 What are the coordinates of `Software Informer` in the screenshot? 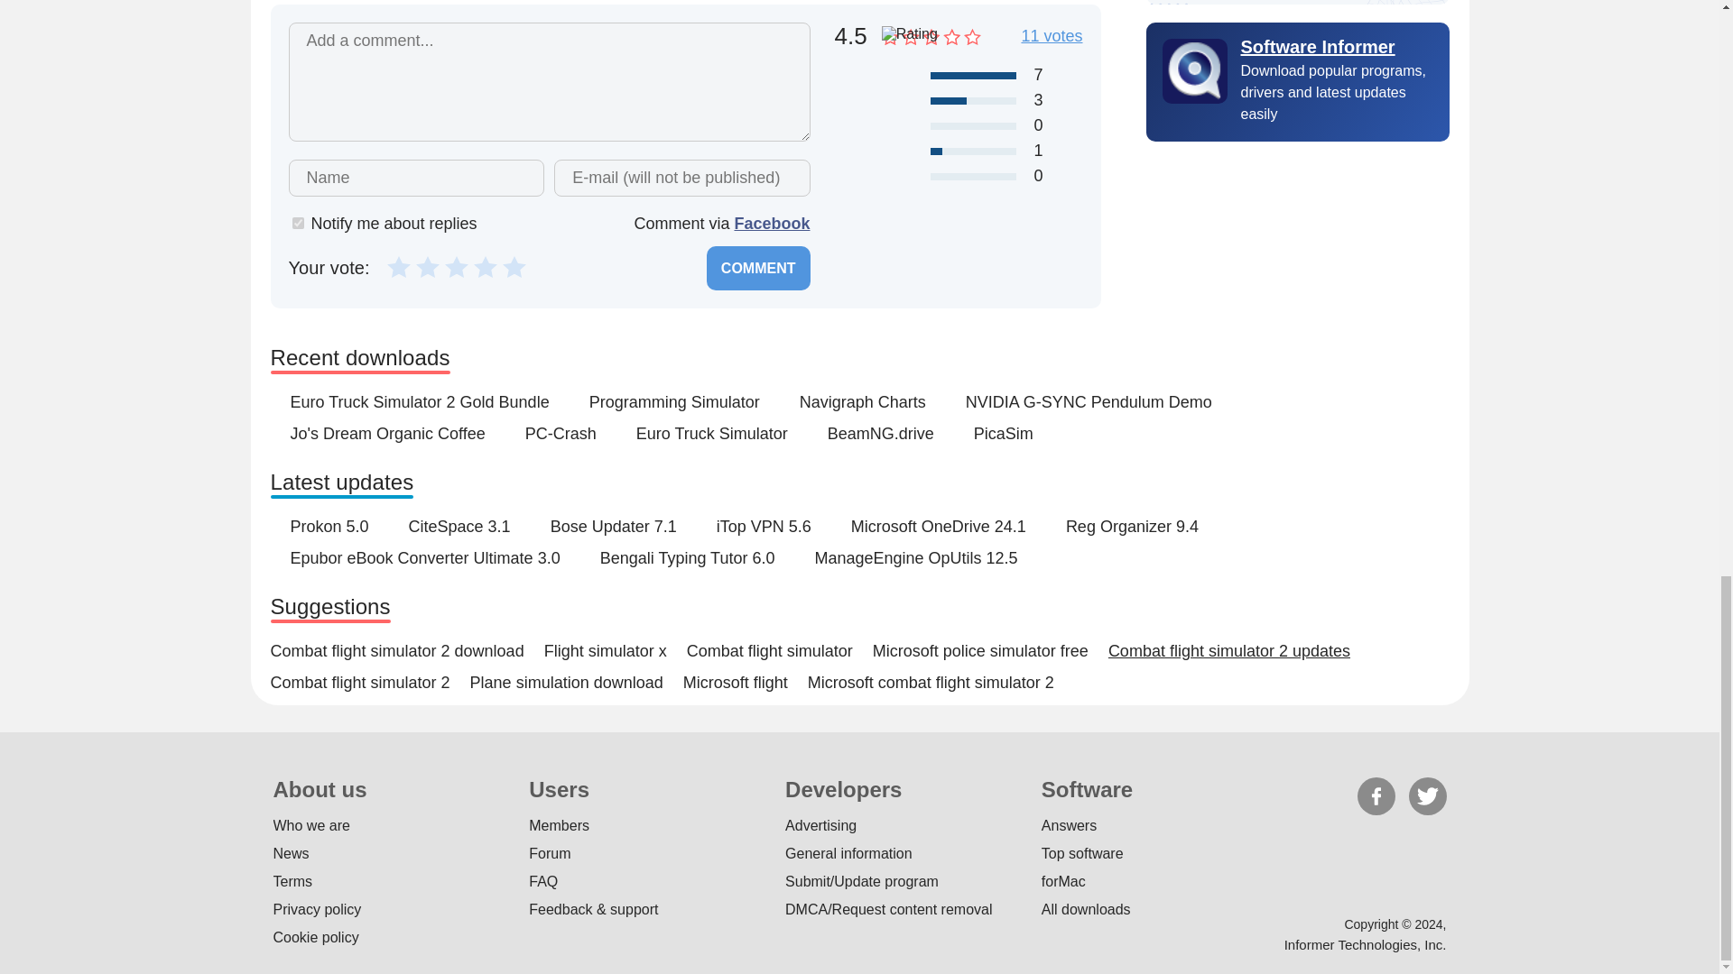 It's located at (1298, 46).